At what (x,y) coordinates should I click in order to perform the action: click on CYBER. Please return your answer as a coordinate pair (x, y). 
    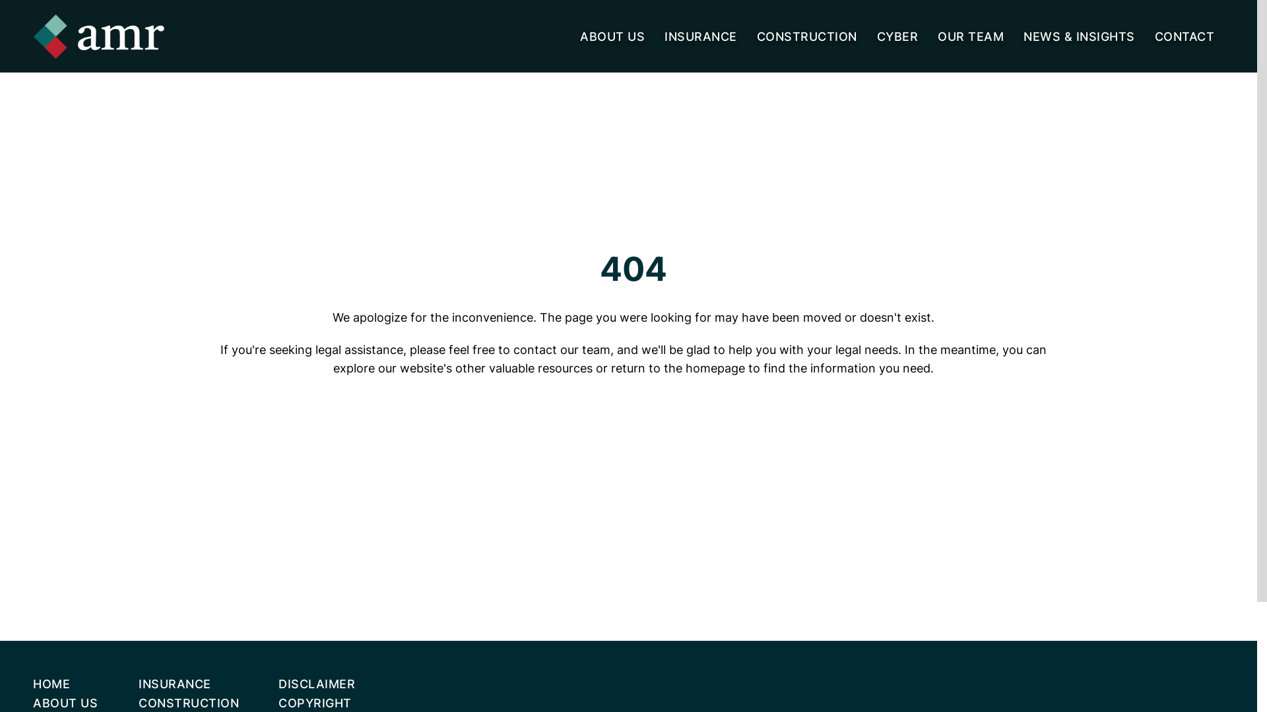
    Looking at the image, I should click on (897, 36).